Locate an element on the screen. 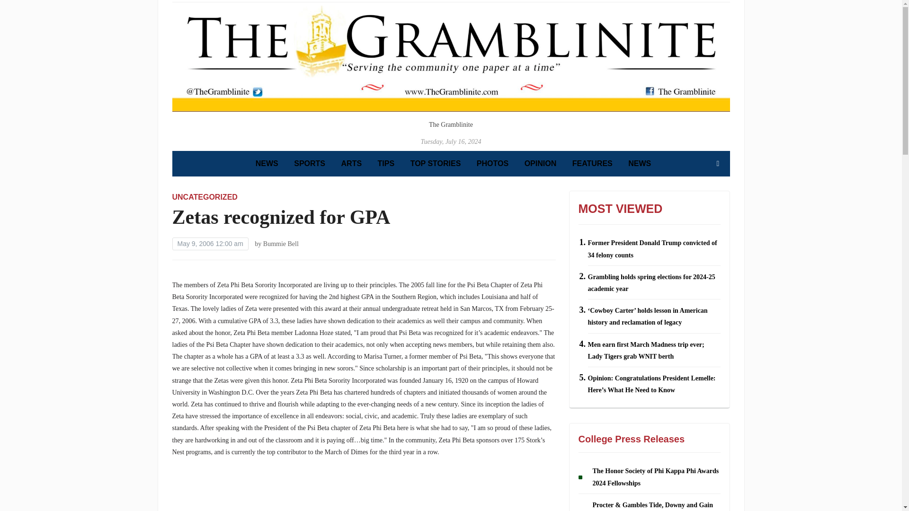 Image resolution: width=909 pixels, height=511 pixels. OPINION is located at coordinates (540, 164).